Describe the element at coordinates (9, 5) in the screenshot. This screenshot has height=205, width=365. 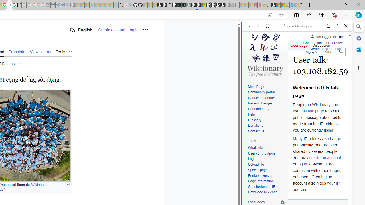
I see `Template:Main page/vi - MediaWiki` at that location.